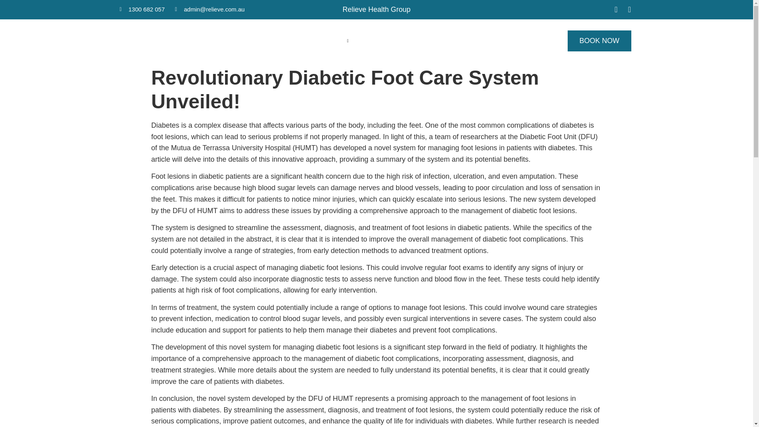 This screenshot has width=759, height=427. Describe the element at coordinates (599, 40) in the screenshot. I see `BOOK NOW` at that location.